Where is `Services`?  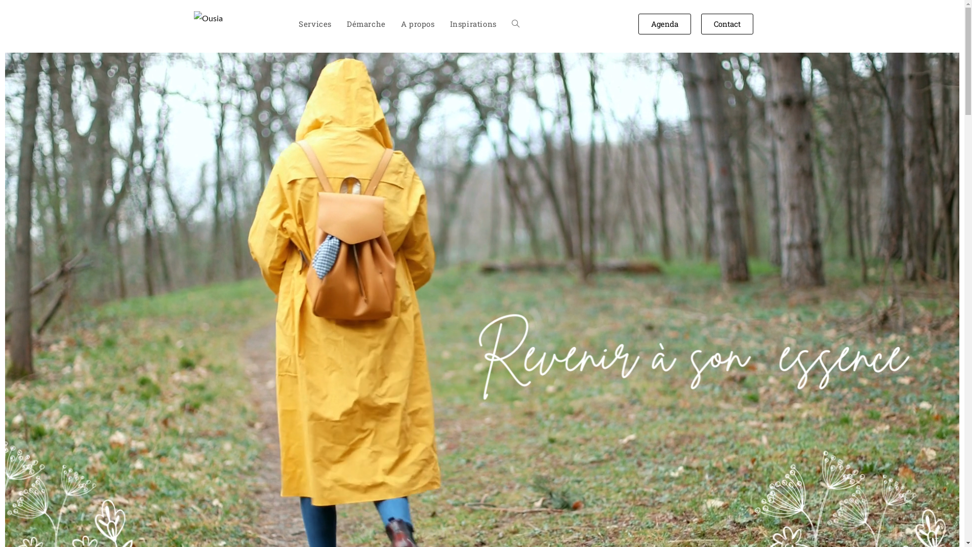 Services is located at coordinates (315, 24).